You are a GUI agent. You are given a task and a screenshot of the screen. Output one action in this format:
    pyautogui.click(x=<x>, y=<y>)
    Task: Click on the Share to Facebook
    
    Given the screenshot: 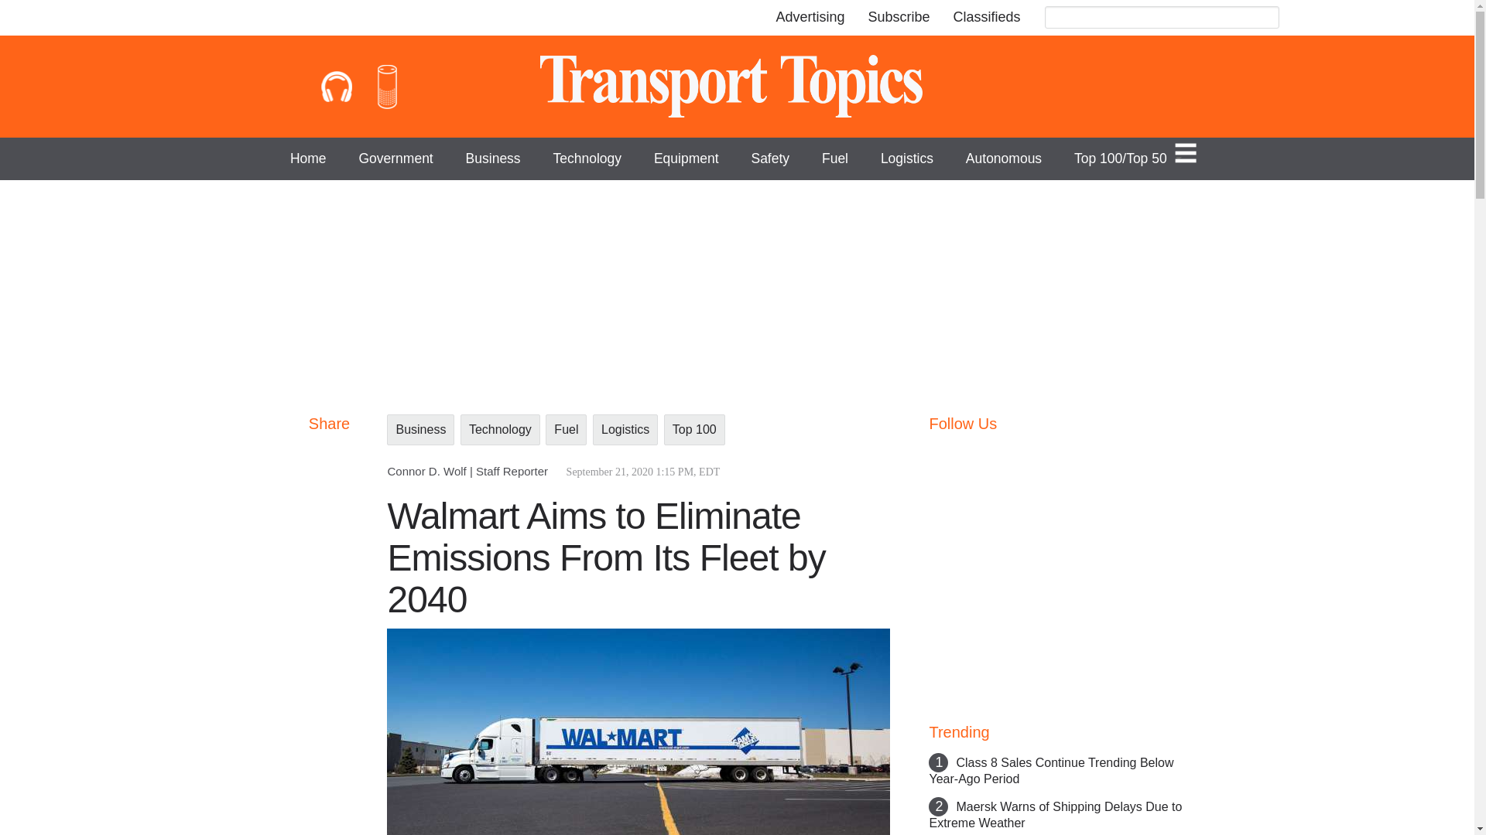 What is the action you would take?
    pyautogui.click(x=328, y=458)
    